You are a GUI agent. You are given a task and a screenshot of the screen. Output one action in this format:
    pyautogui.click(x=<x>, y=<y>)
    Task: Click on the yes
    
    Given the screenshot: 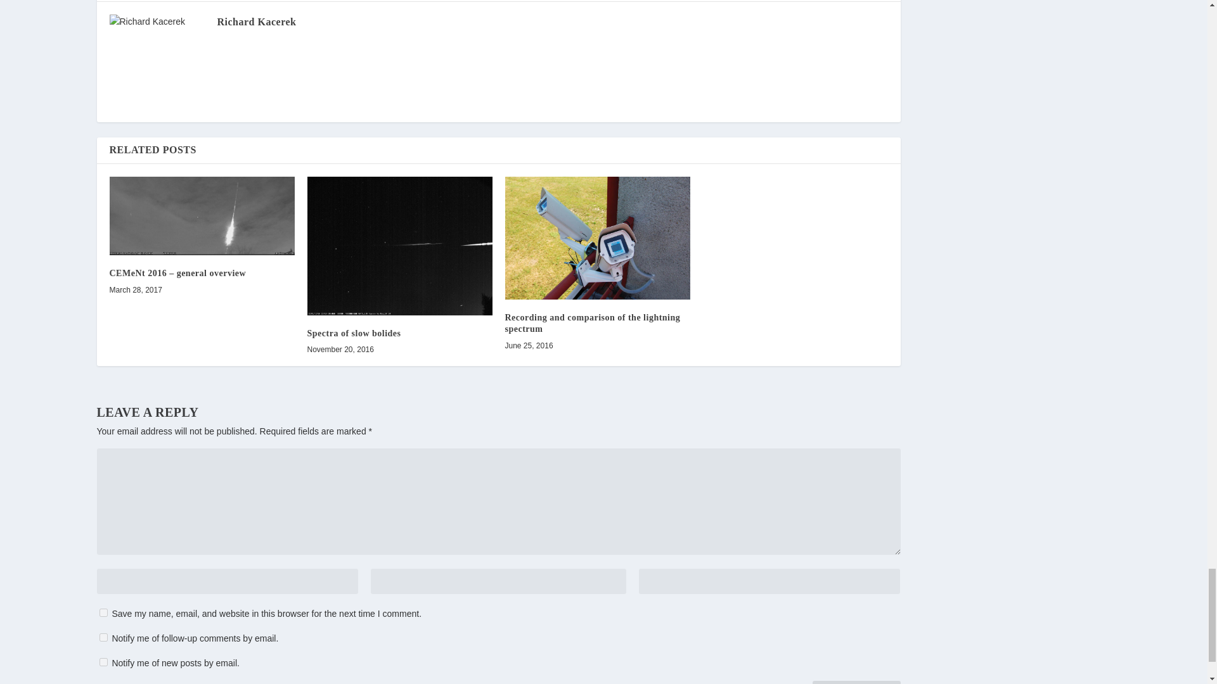 What is the action you would take?
    pyautogui.click(x=103, y=613)
    